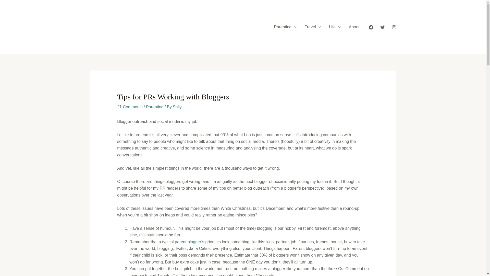 The height and width of the screenshot is (276, 490). What do you see at coordinates (354, 27) in the screenshot?
I see `About` at bounding box center [354, 27].